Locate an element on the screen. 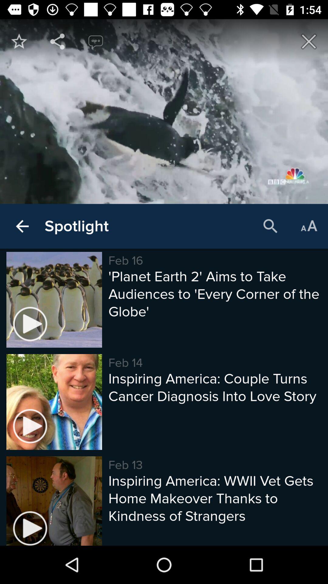 The height and width of the screenshot is (584, 328). launch item above planet earth 2 item is located at coordinates (270, 226).